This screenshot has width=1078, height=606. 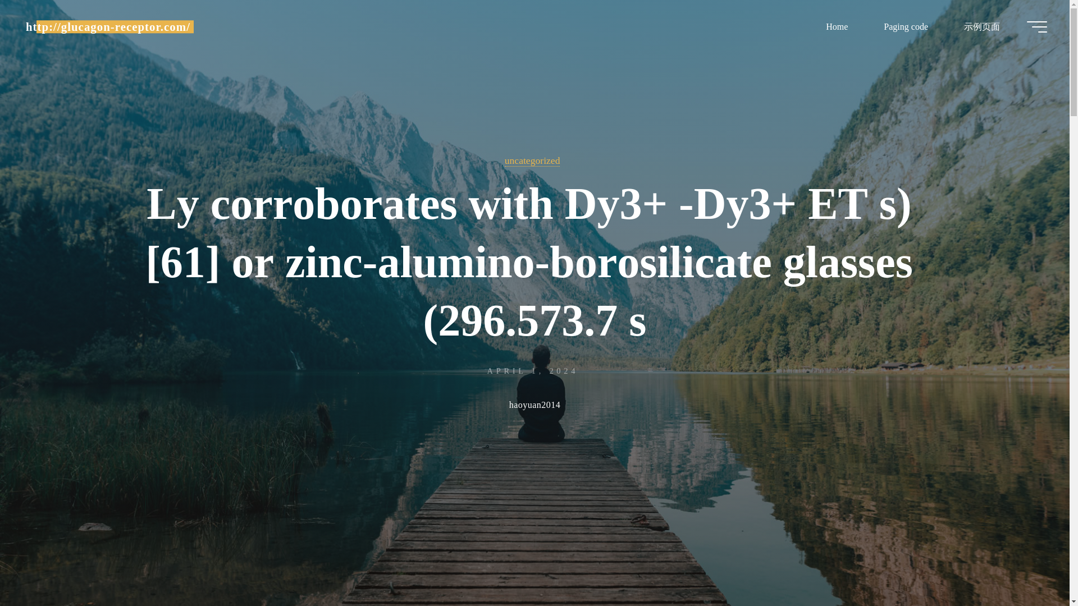 I want to click on haoyuan2014, so click(x=535, y=406).